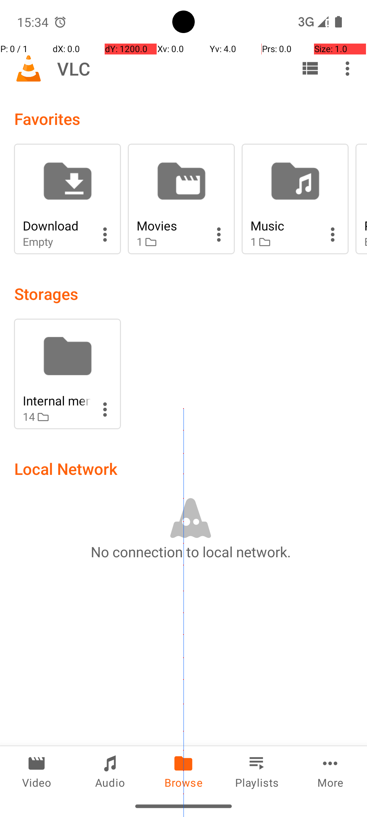  Describe the element at coordinates (361, 199) in the screenshot. I see `Favorite: Podcasts, Empty` at that location.